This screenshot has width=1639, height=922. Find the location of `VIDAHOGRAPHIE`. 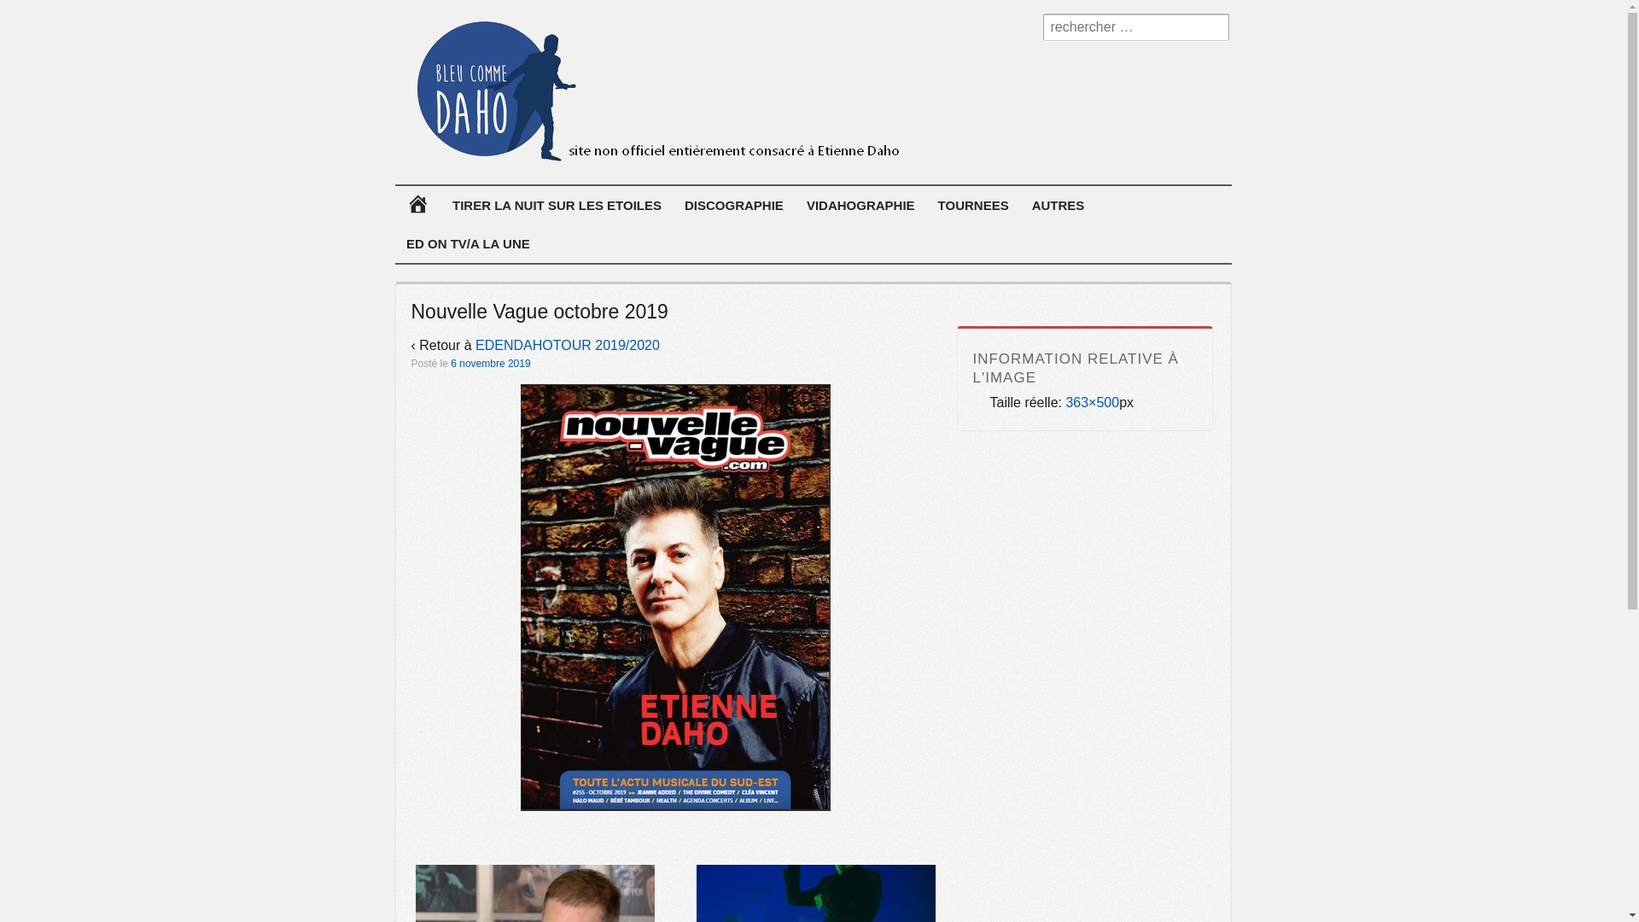

VIDAHOGRAPHIE is located at coordinates (860, 205).